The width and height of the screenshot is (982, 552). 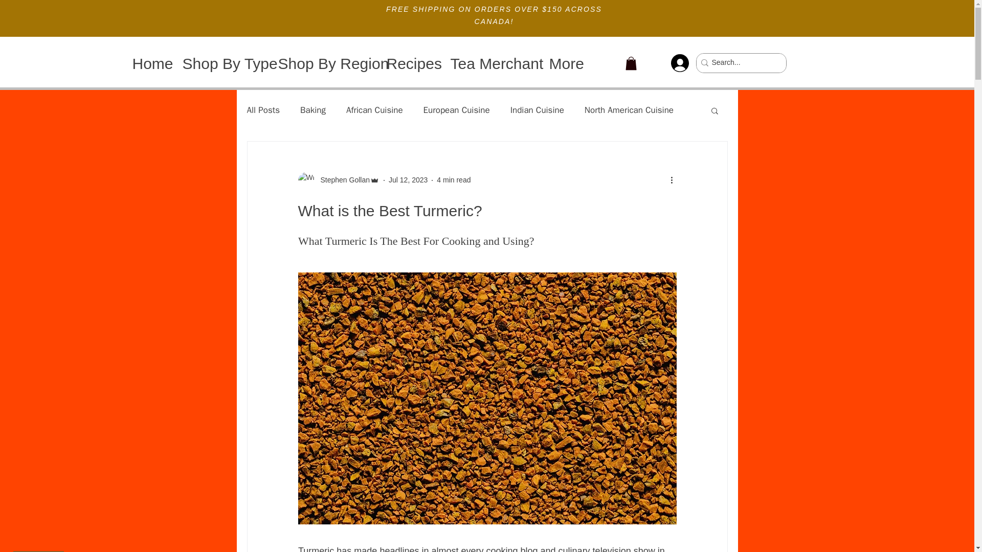 I want to click on Jul 12, 2023, so click(x=408, y=180).